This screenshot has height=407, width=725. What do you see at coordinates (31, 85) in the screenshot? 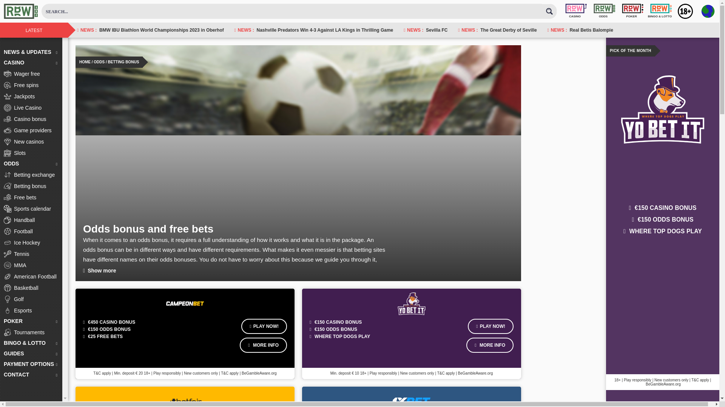
I see `Free spins` at bounding box center [31, 85].